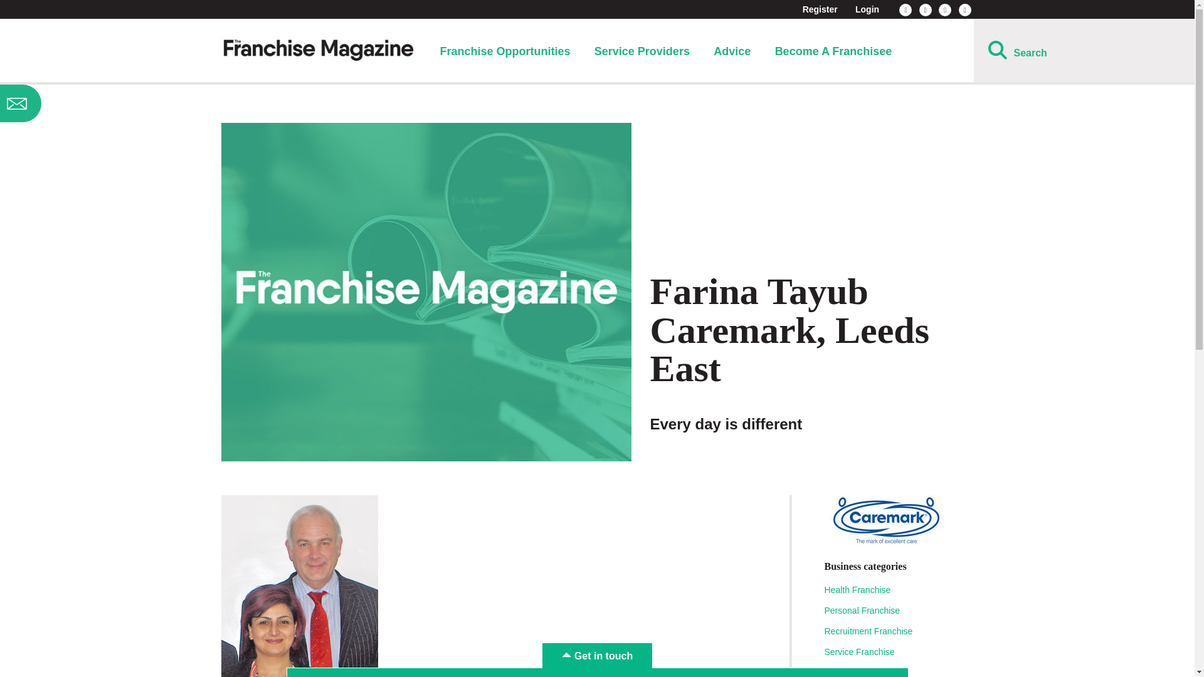 The image size is (1204, 677). I want to click on Advice, so click(732, 51).